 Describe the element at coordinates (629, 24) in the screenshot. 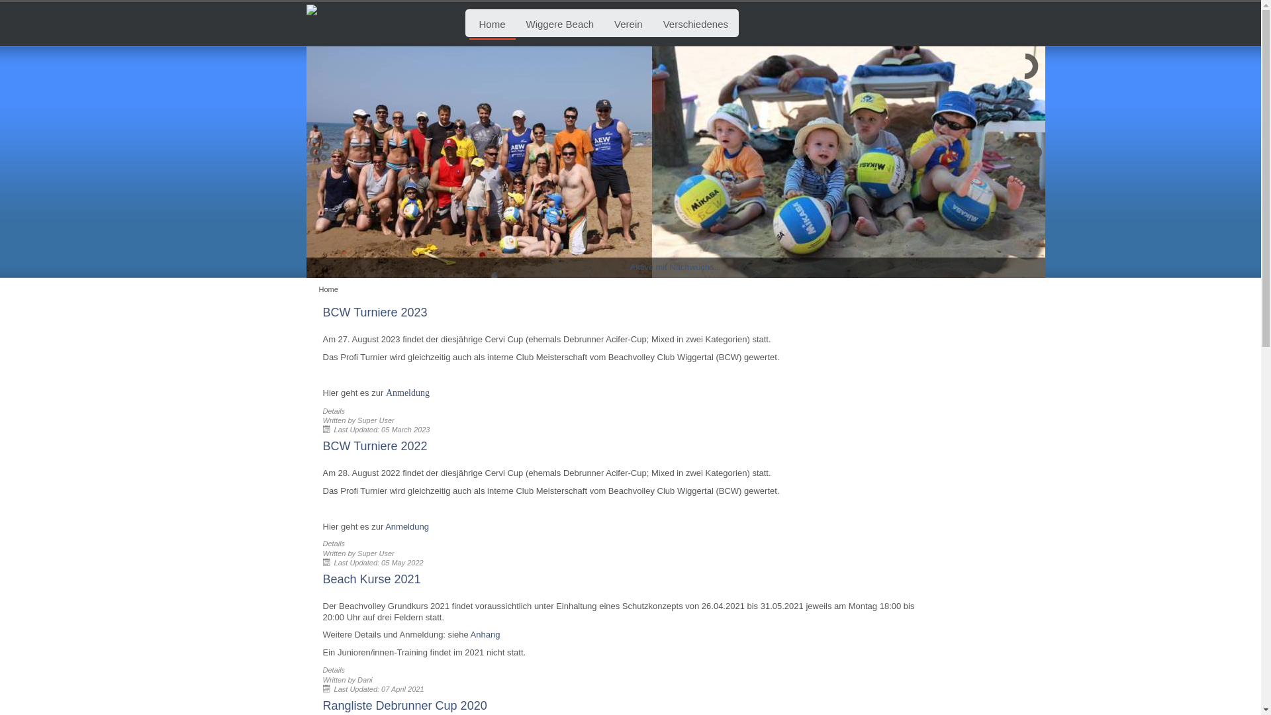

I see `Verein` at that location.